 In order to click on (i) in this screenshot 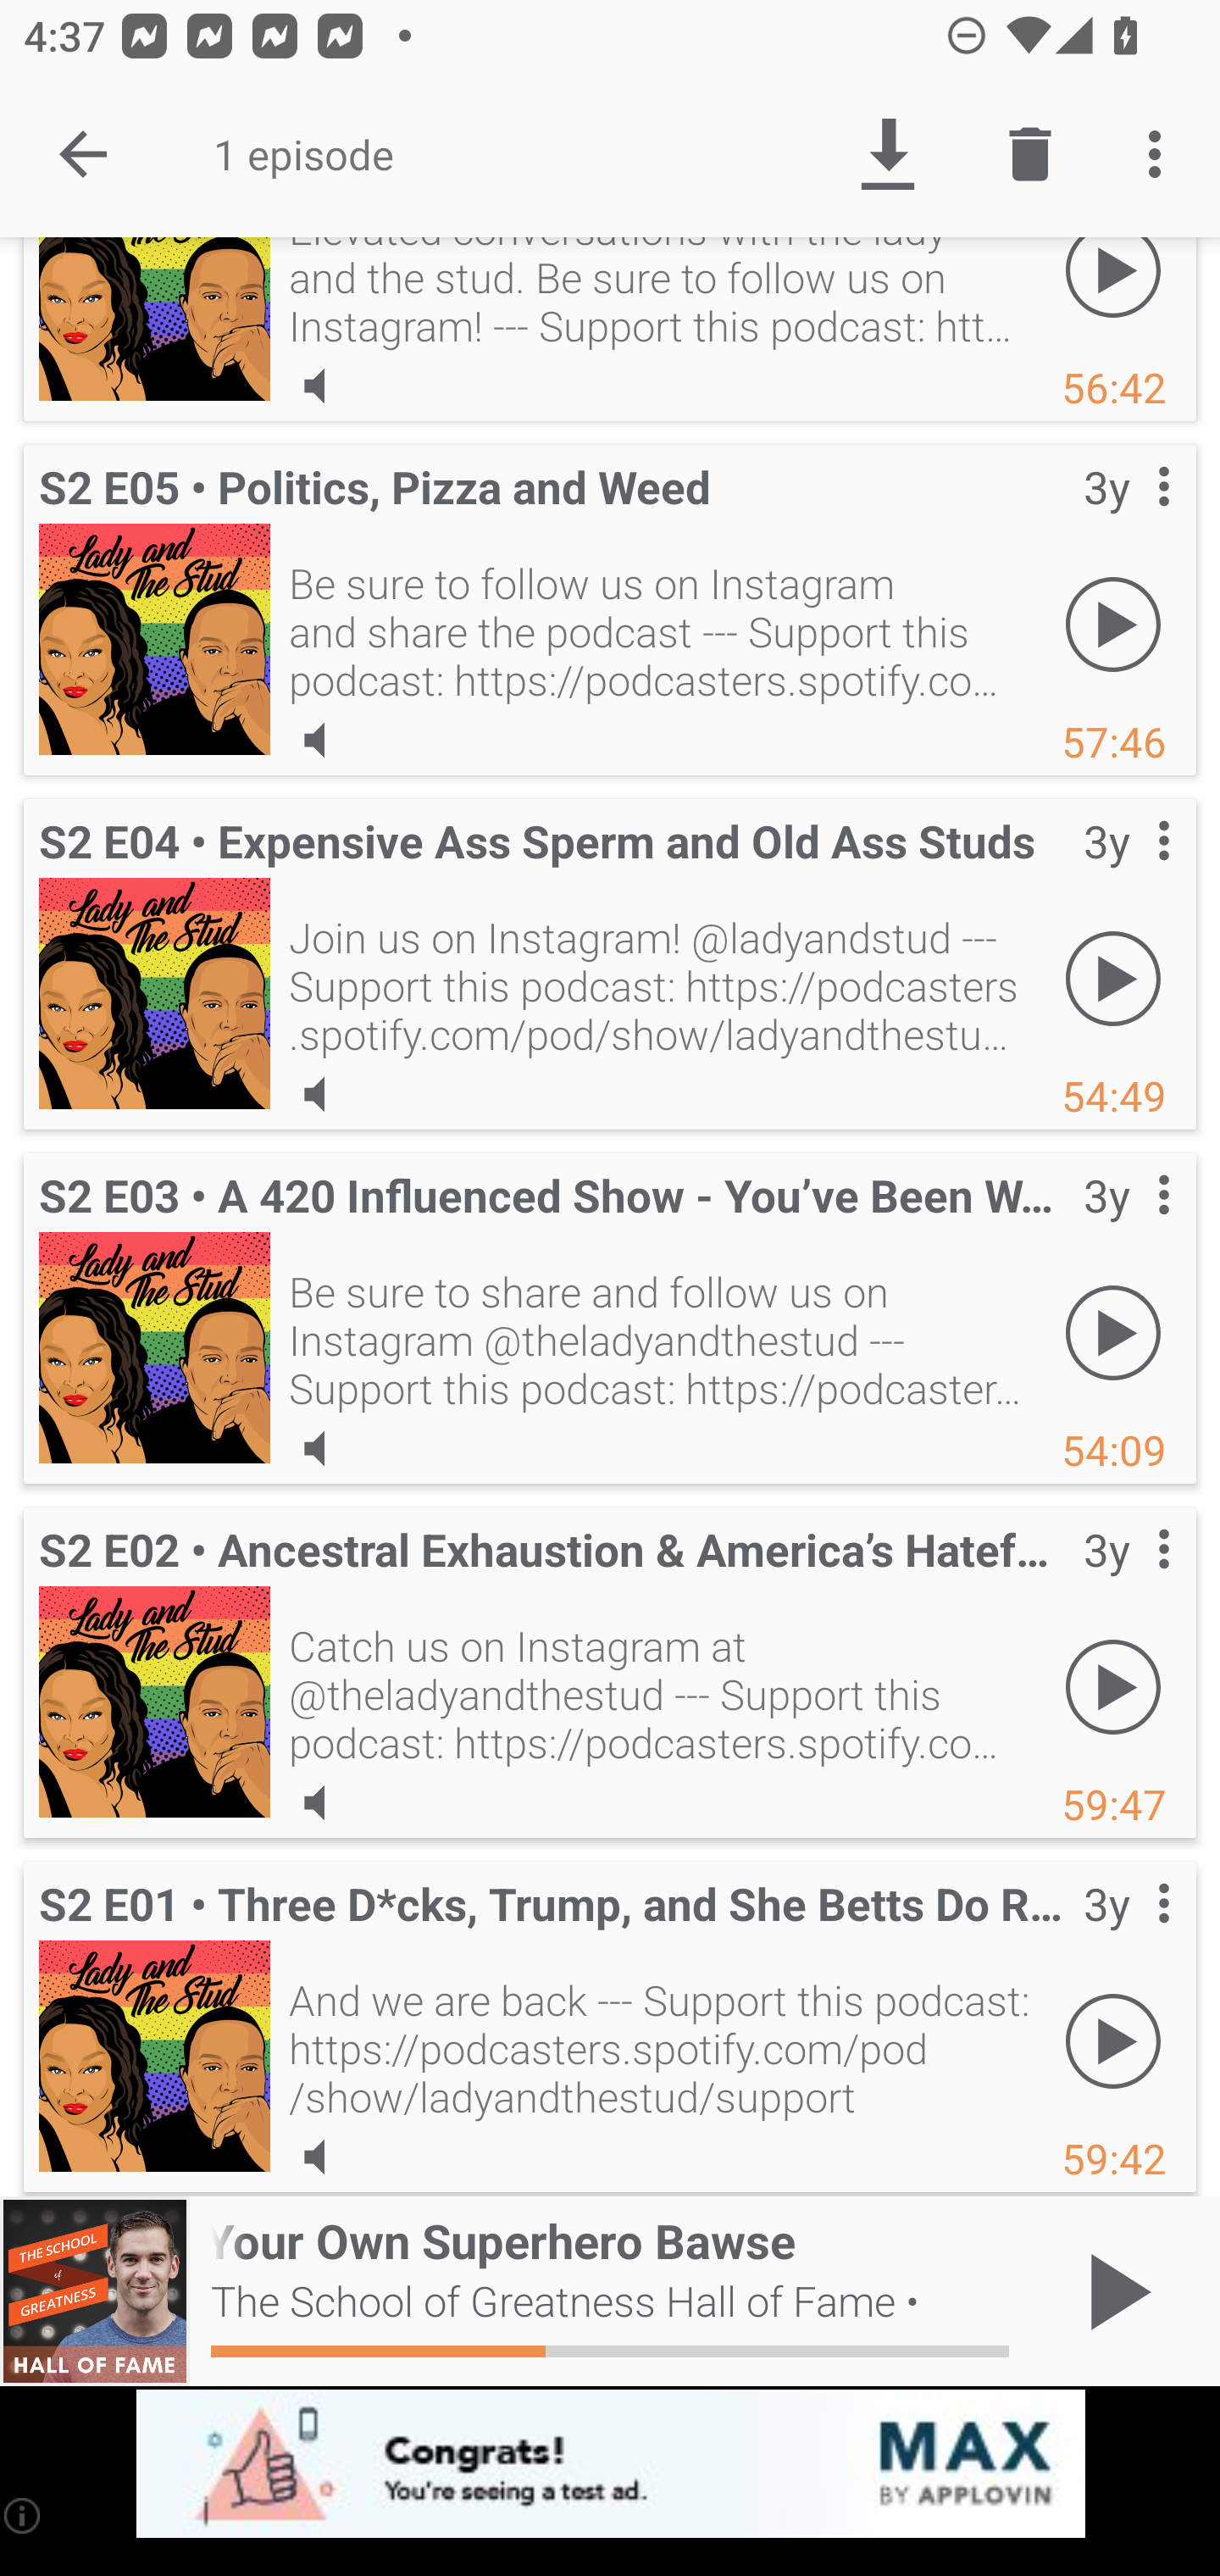, I will do `click(24, 2515)`.